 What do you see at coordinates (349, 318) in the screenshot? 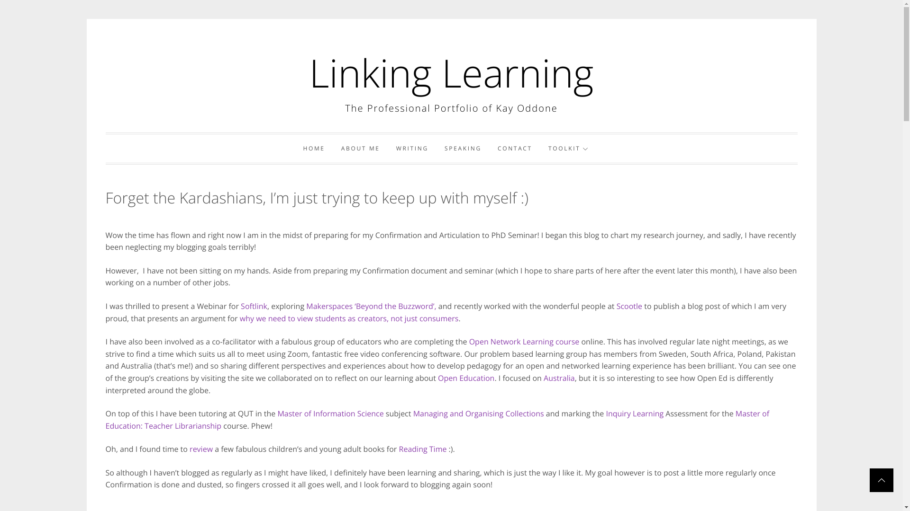
I see `why we need to view students as creators, not just consumers` at bounding box center [349, 318].